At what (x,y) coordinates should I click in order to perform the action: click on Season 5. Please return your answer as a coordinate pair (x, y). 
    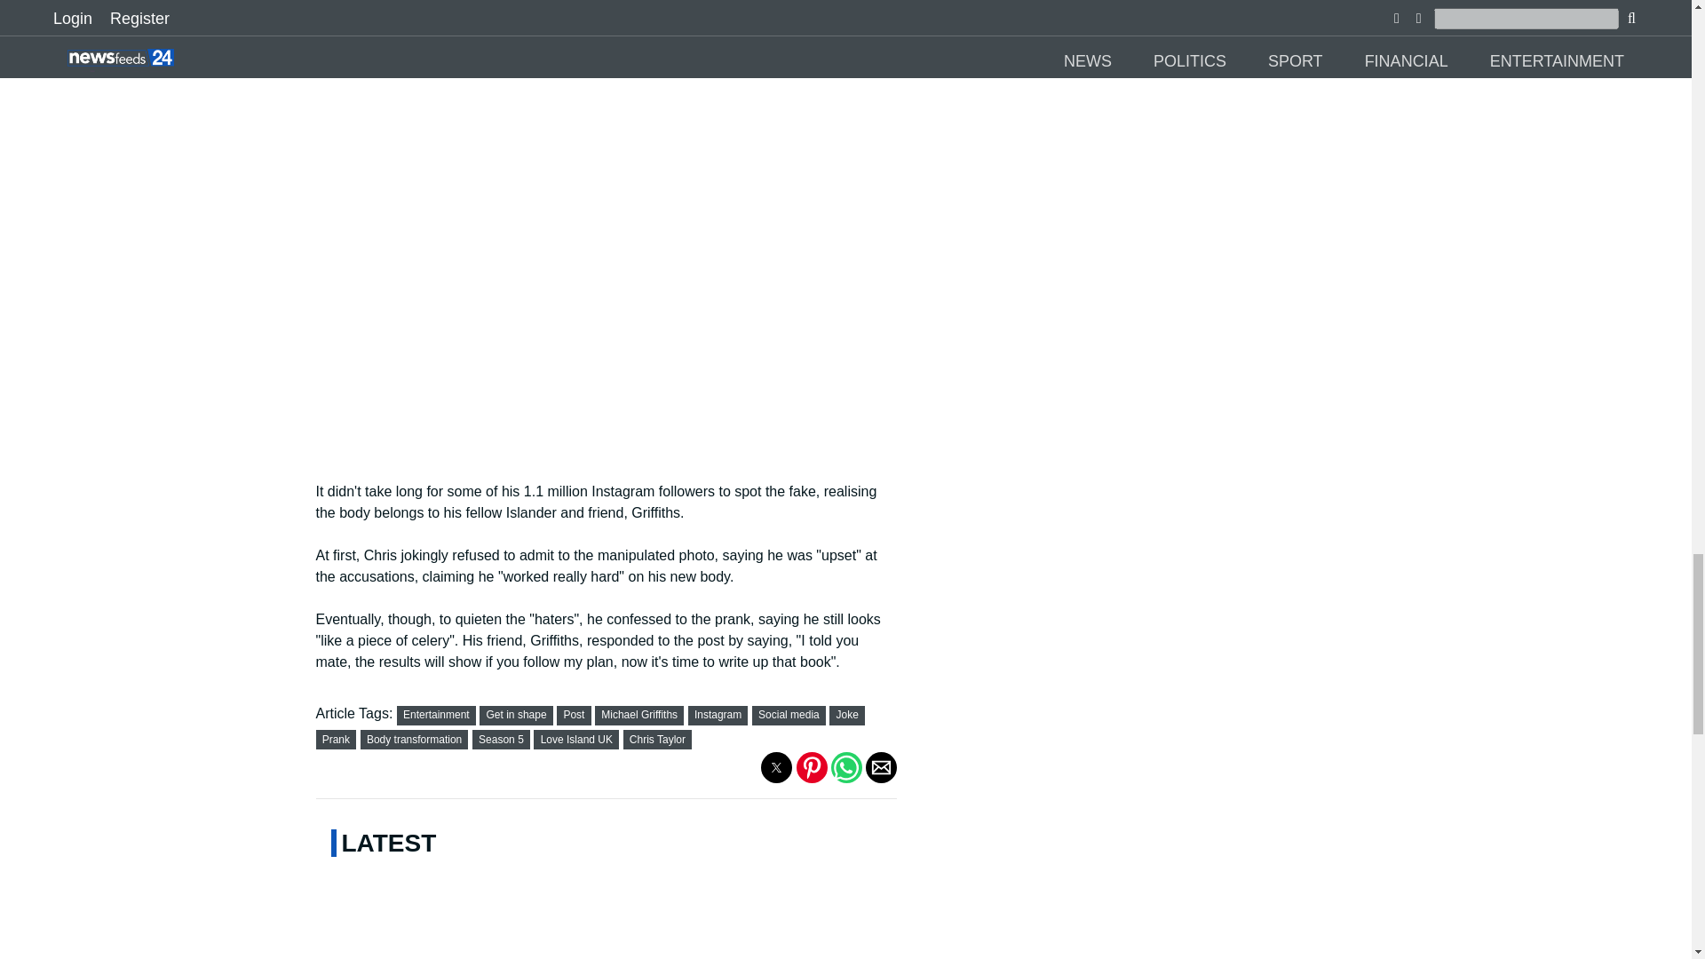
    Looking at the image, I should click on (501, 740).